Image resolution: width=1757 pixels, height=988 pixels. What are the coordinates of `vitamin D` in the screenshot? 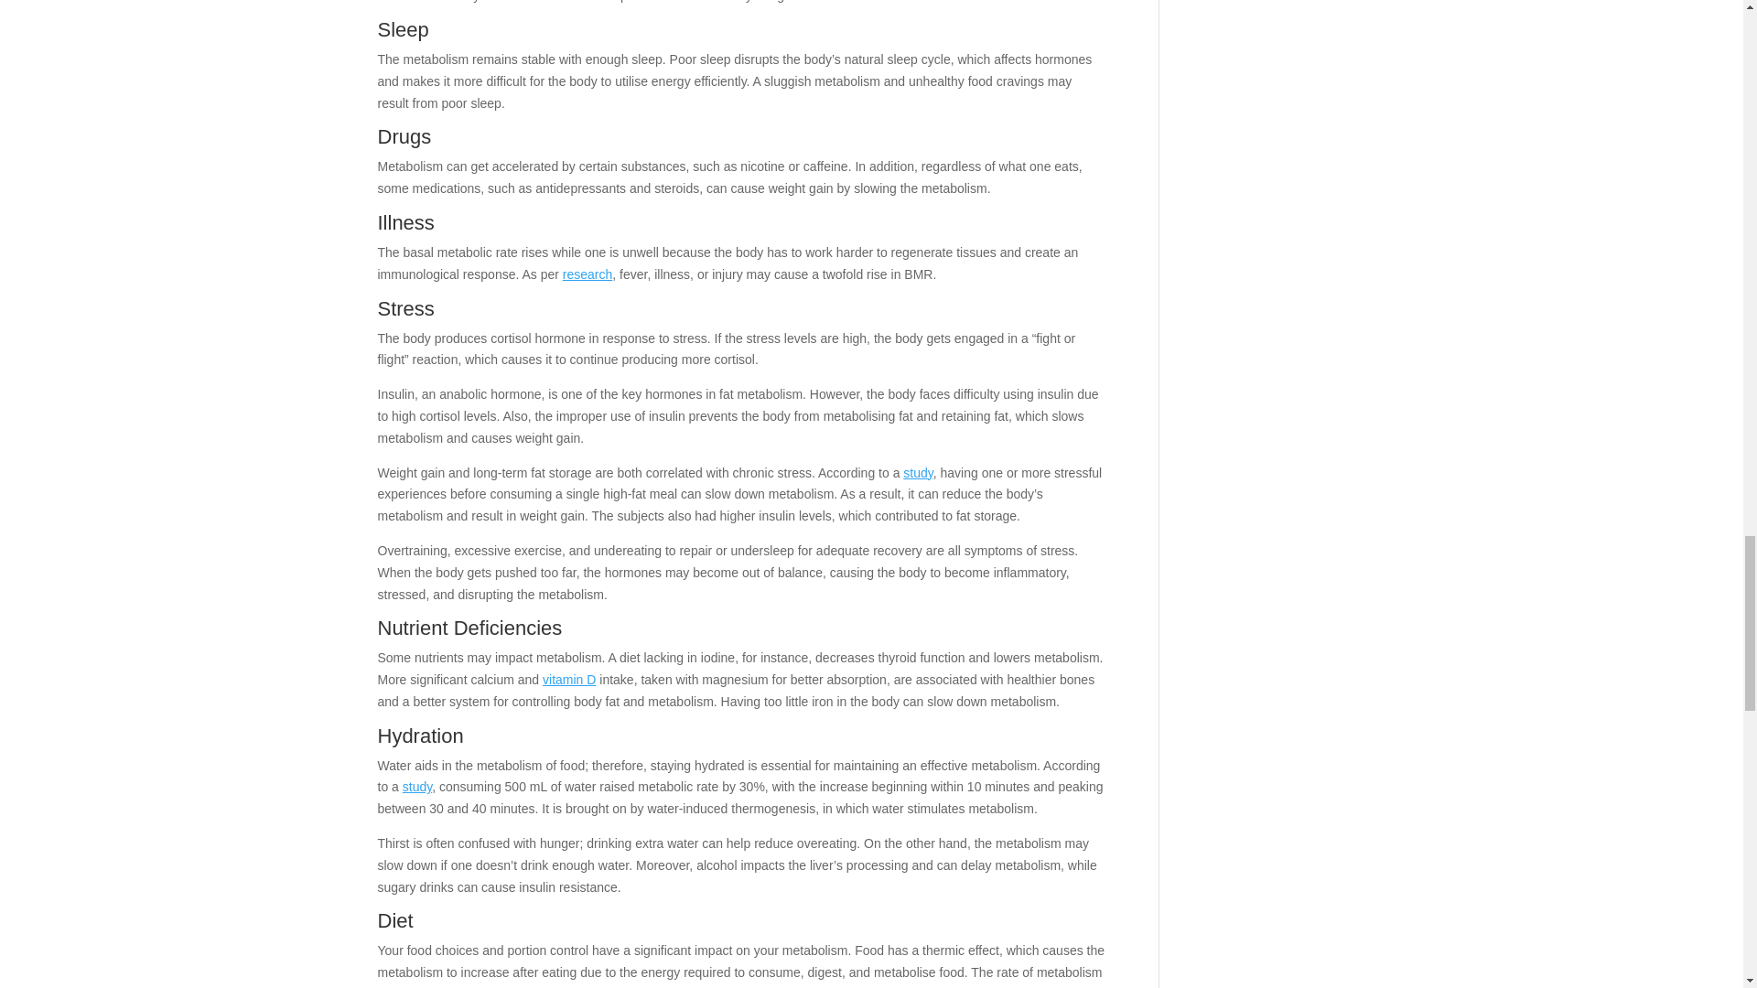 It's located at (569, 679).